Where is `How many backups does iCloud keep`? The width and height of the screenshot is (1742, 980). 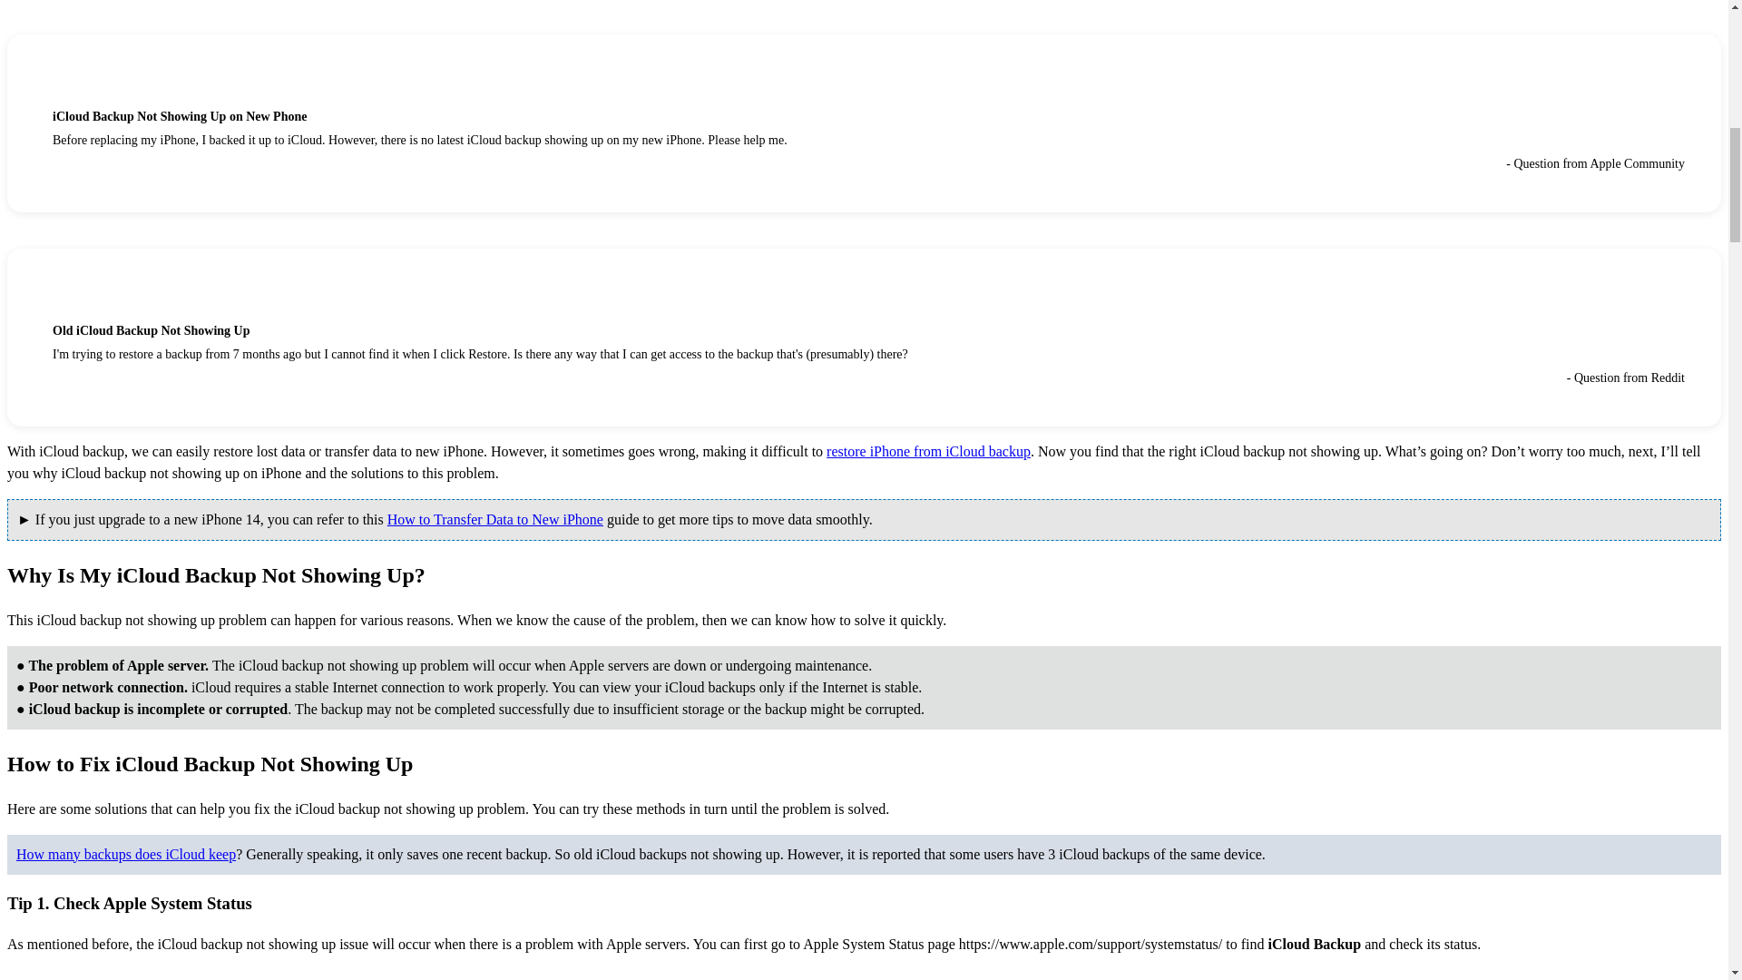
How many backups does iCloud keep is located at coordinates (125, 853).